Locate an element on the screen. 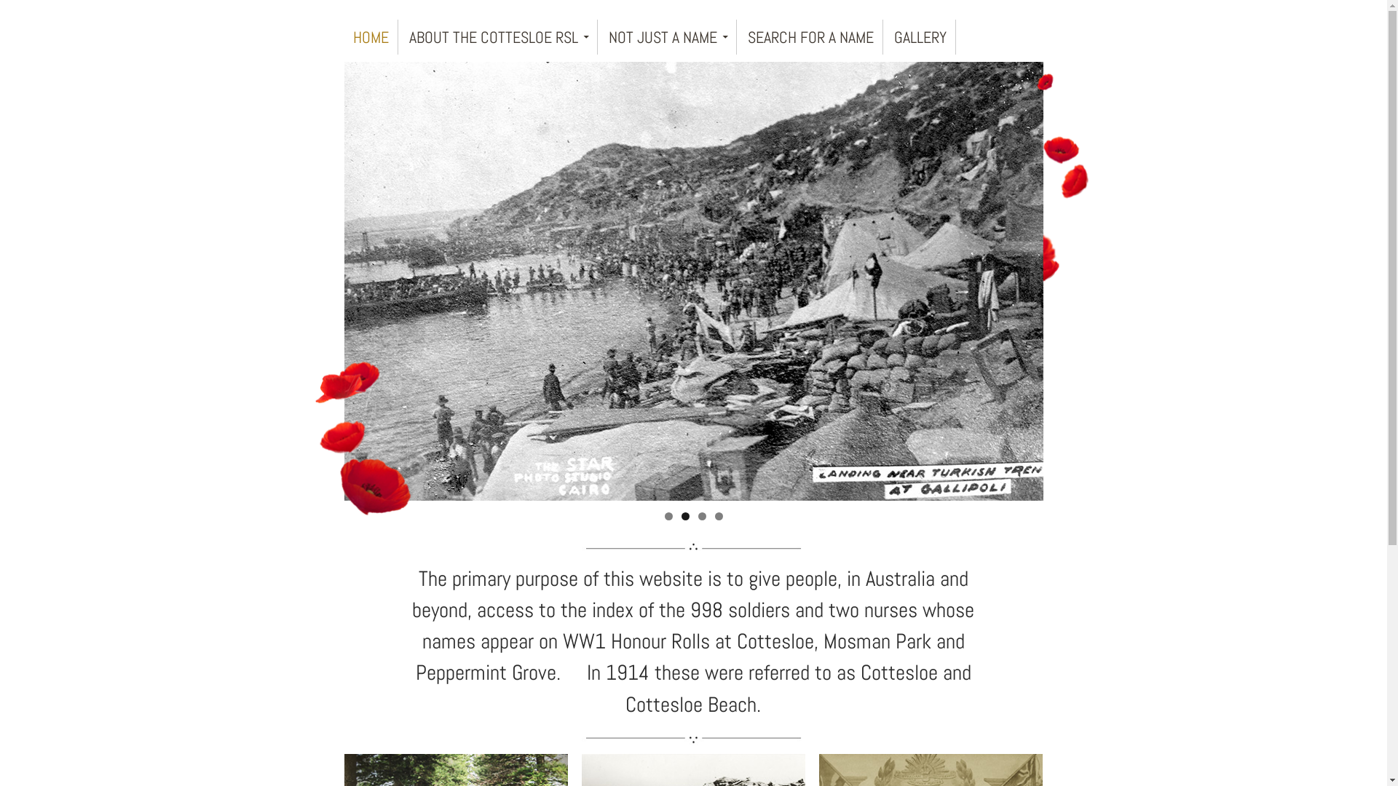  2 is located at coordinates (686, 517).